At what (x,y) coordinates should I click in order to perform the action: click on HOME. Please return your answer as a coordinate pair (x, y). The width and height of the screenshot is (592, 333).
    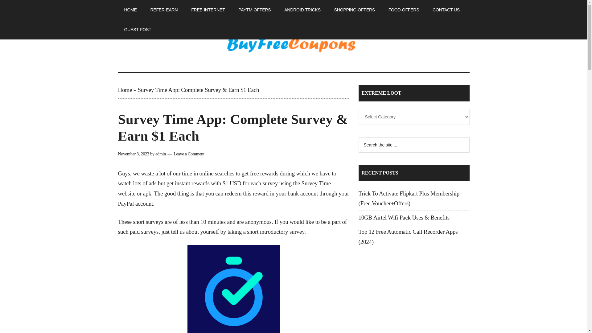
    Looking at the image, I should click on (130, 10).